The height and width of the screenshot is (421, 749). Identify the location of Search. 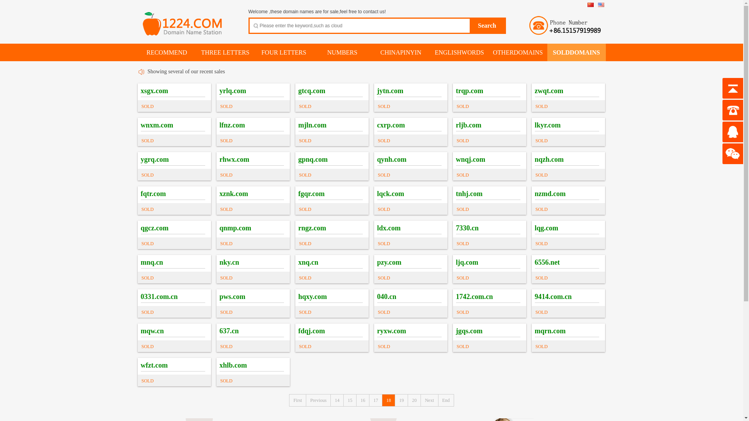
(487, 26).